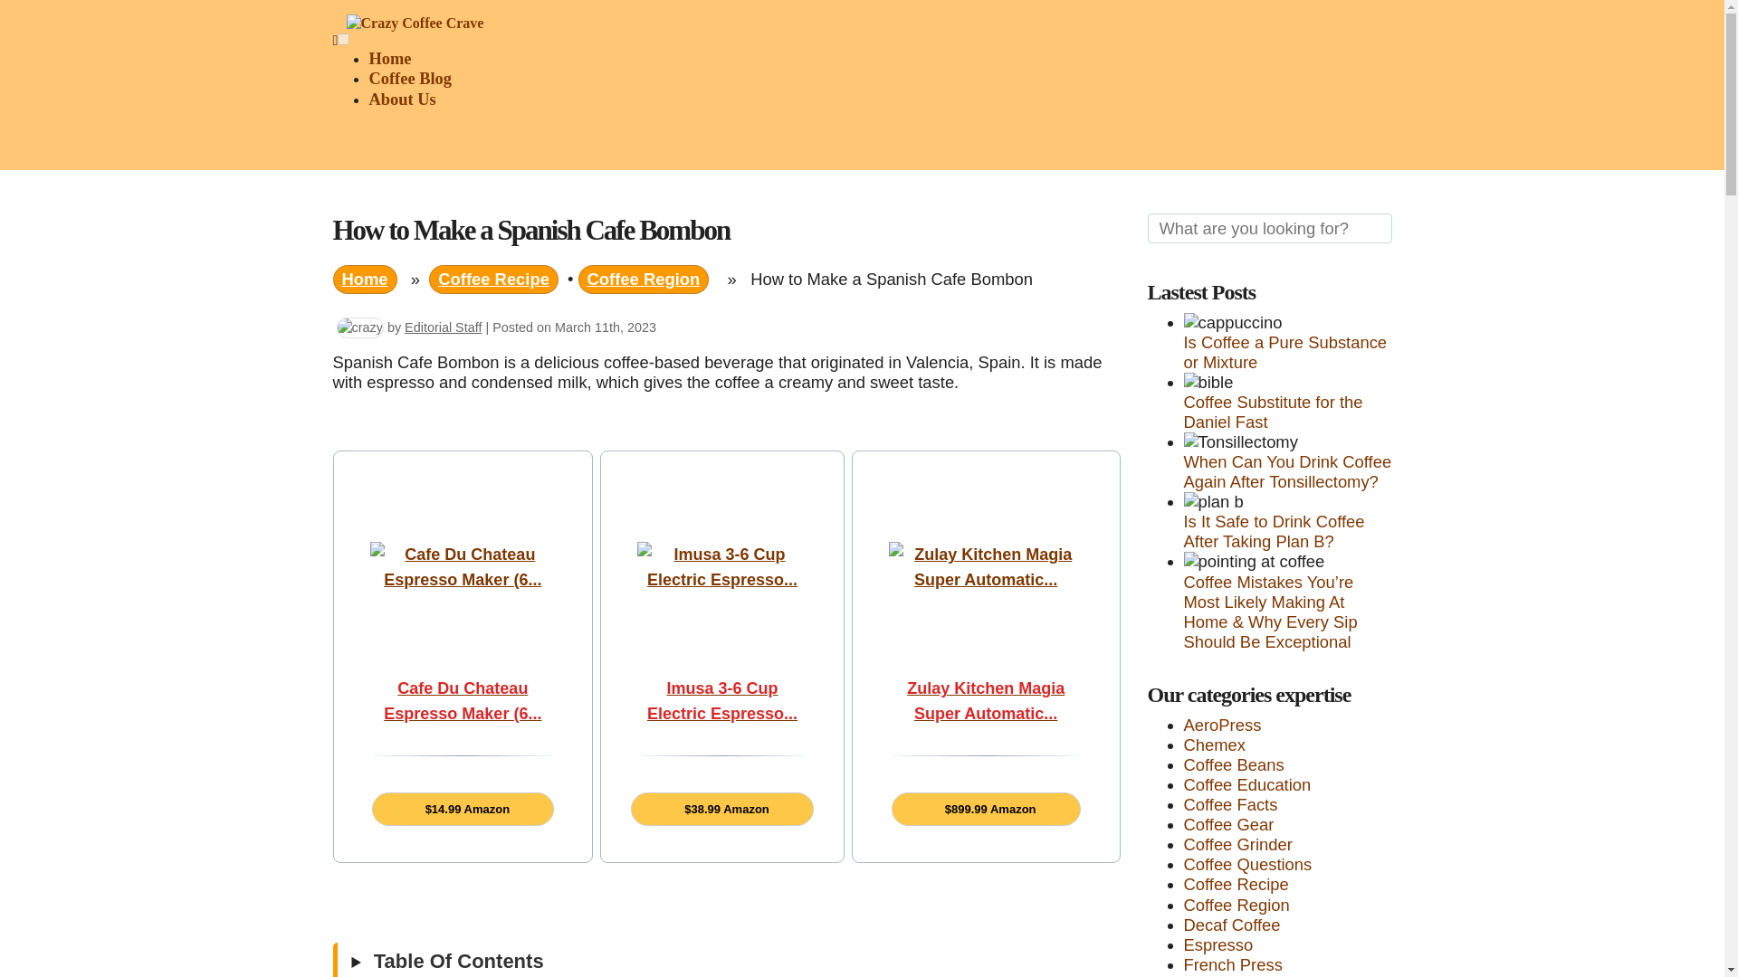  What do you see at coordinates (366, 279) in the screenshot?
I see `Home` at bounding box center [366, 279].